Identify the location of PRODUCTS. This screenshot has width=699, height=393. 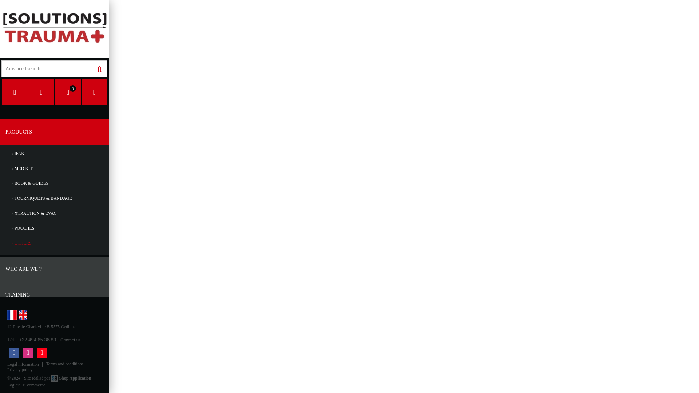
(55, 132).